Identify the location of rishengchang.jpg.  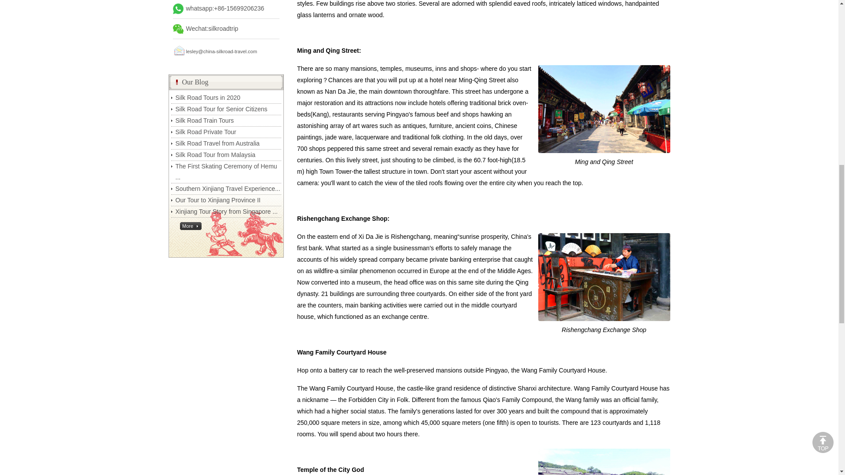
(604, 277).